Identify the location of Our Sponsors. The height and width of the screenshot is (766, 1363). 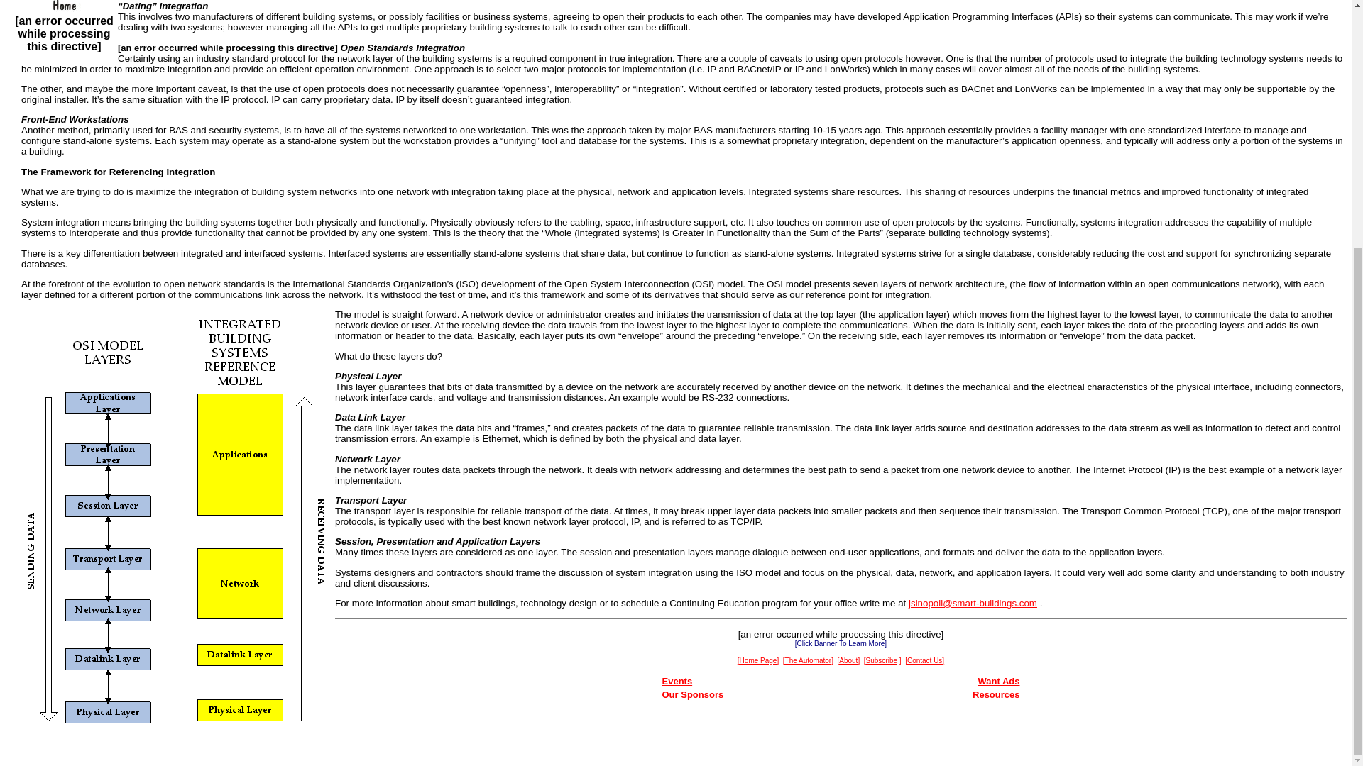
(692, 695).